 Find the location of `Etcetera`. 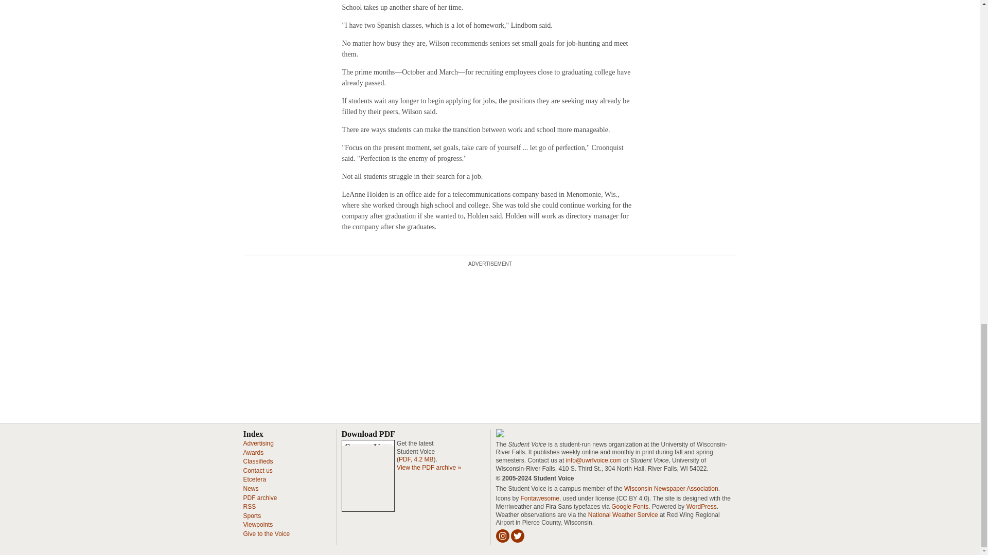

Etcetera is located at coordinates (254, 479).